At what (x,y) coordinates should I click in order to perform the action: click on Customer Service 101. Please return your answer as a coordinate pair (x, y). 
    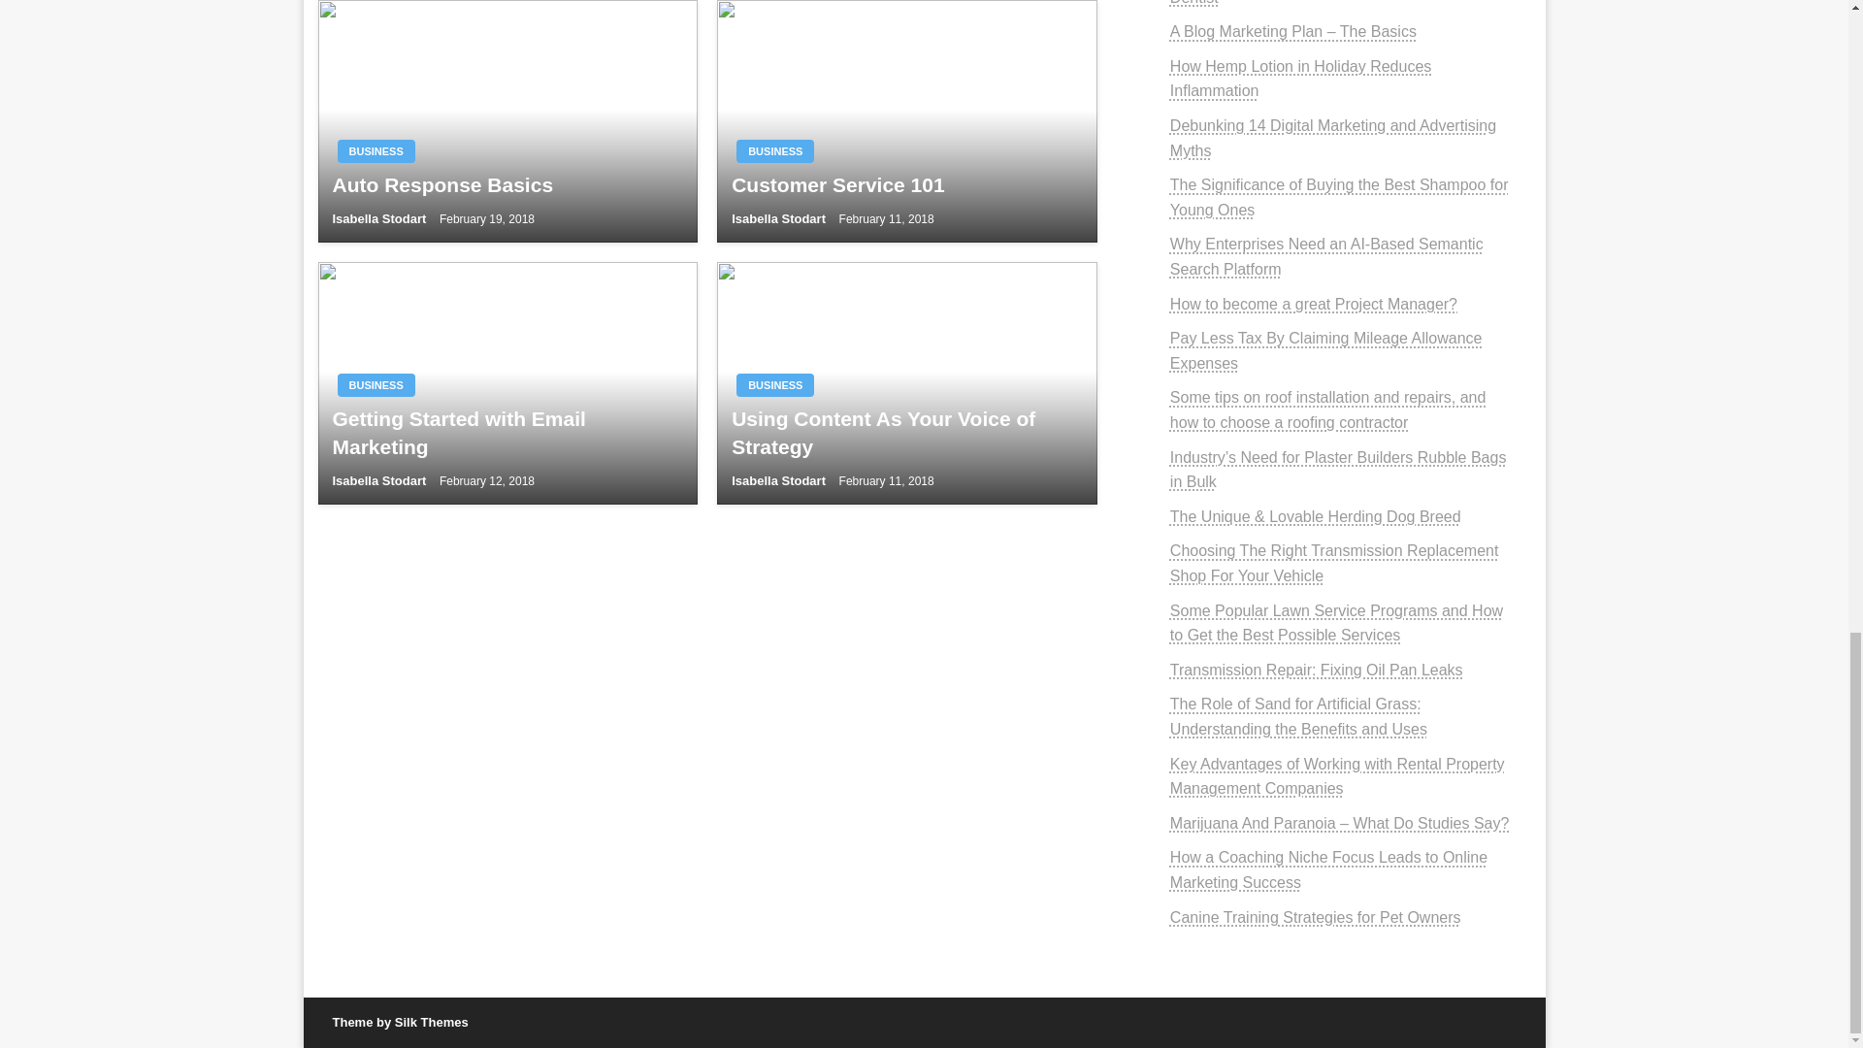
    Looking at the image, I should click on (906, 184).